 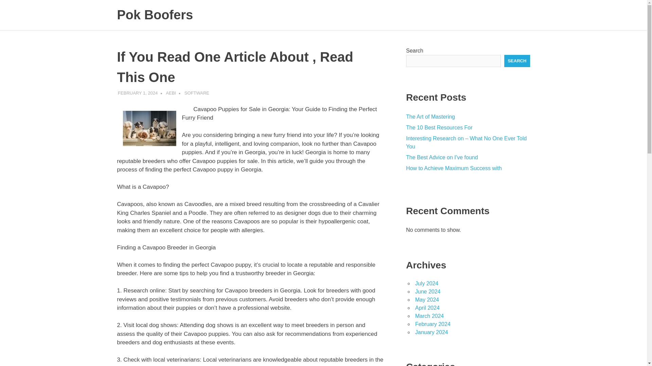 I want to click on April 2024, so click(x=427, y=308).